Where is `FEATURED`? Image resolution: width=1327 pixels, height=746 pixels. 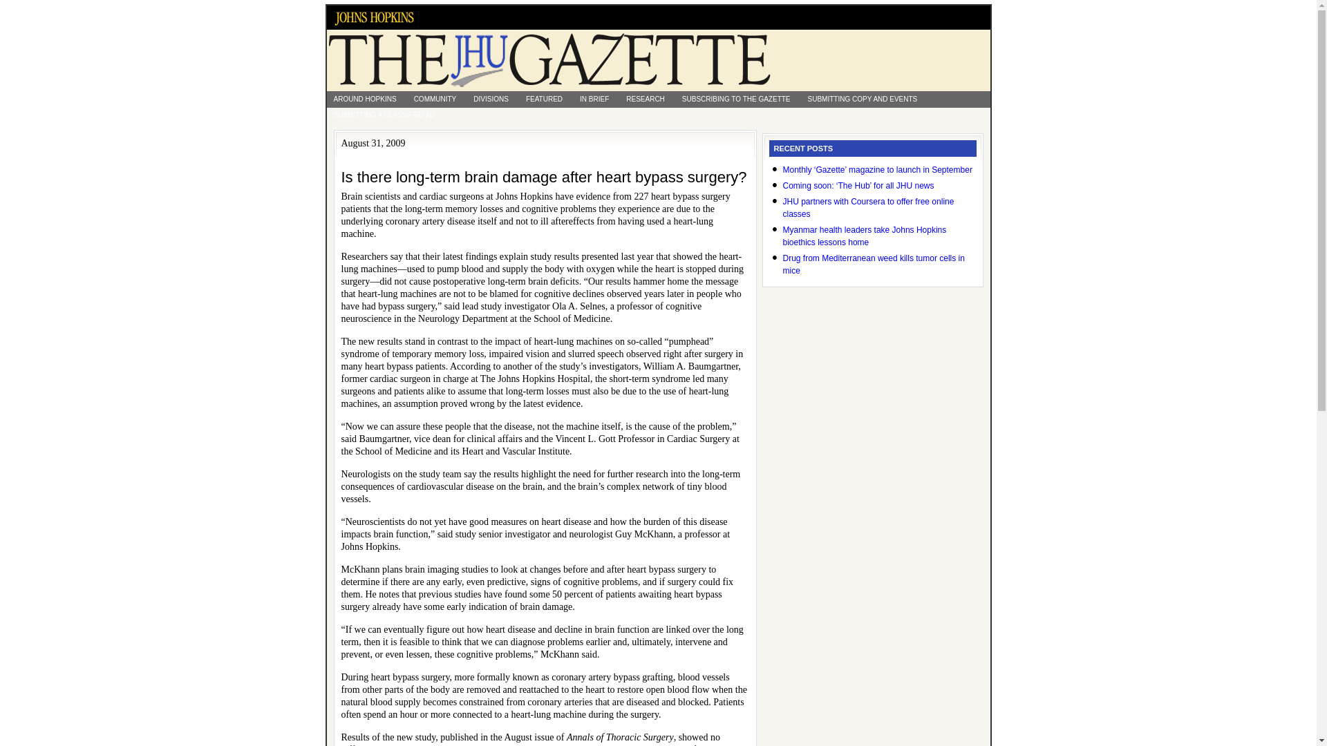 FEATURED is located at coordinates (543, 99).